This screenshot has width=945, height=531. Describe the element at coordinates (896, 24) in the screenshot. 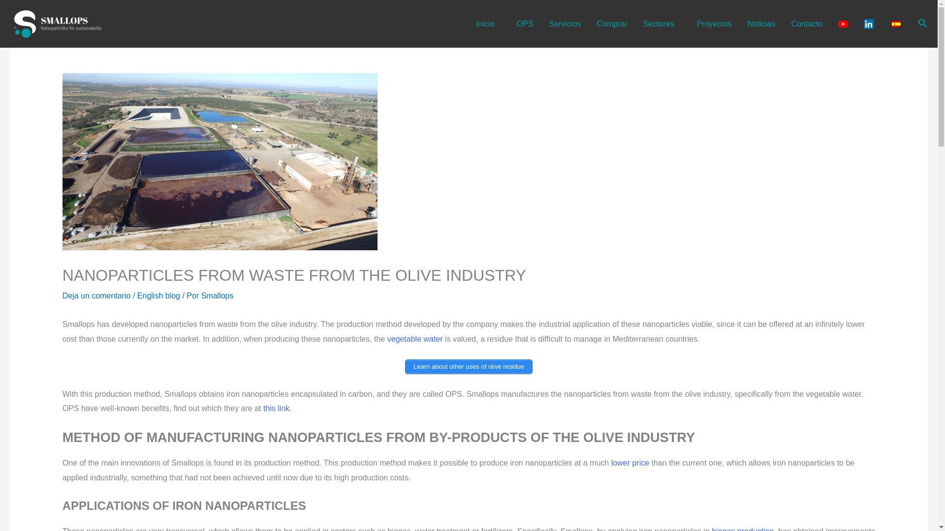

I see `Spanish` at that location.